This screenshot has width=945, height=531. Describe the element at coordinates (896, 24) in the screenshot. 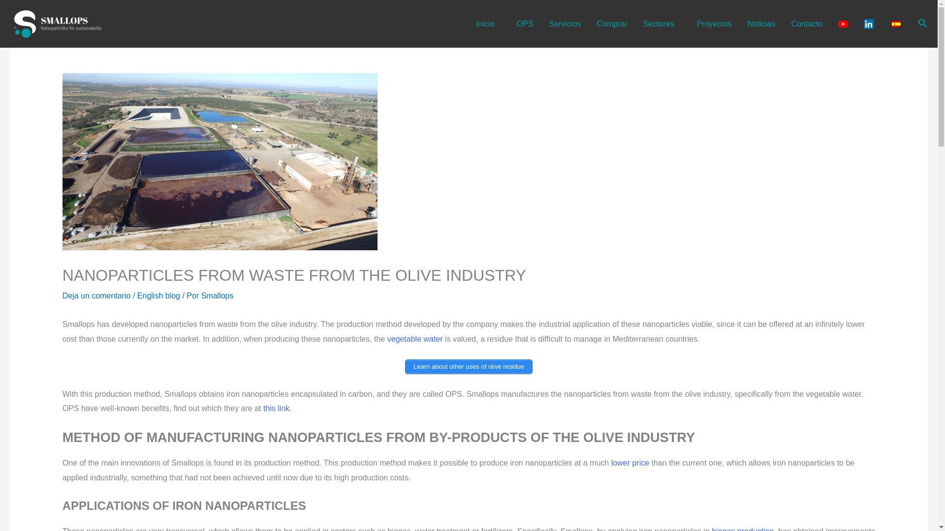

I see `Spanish` at that location.